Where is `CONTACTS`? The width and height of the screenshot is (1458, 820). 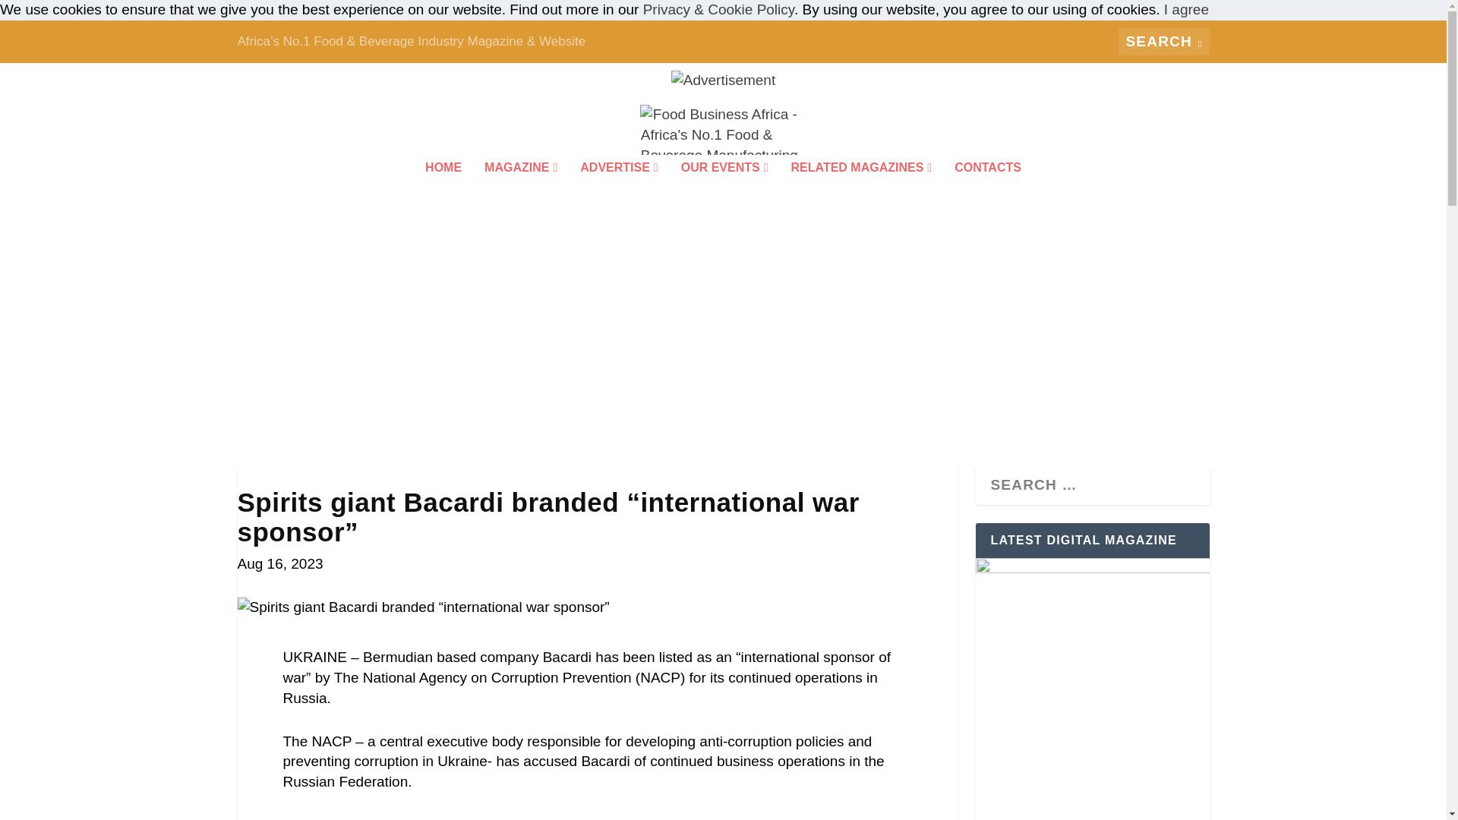
CONTACTS is located at coordinates (988, 188).